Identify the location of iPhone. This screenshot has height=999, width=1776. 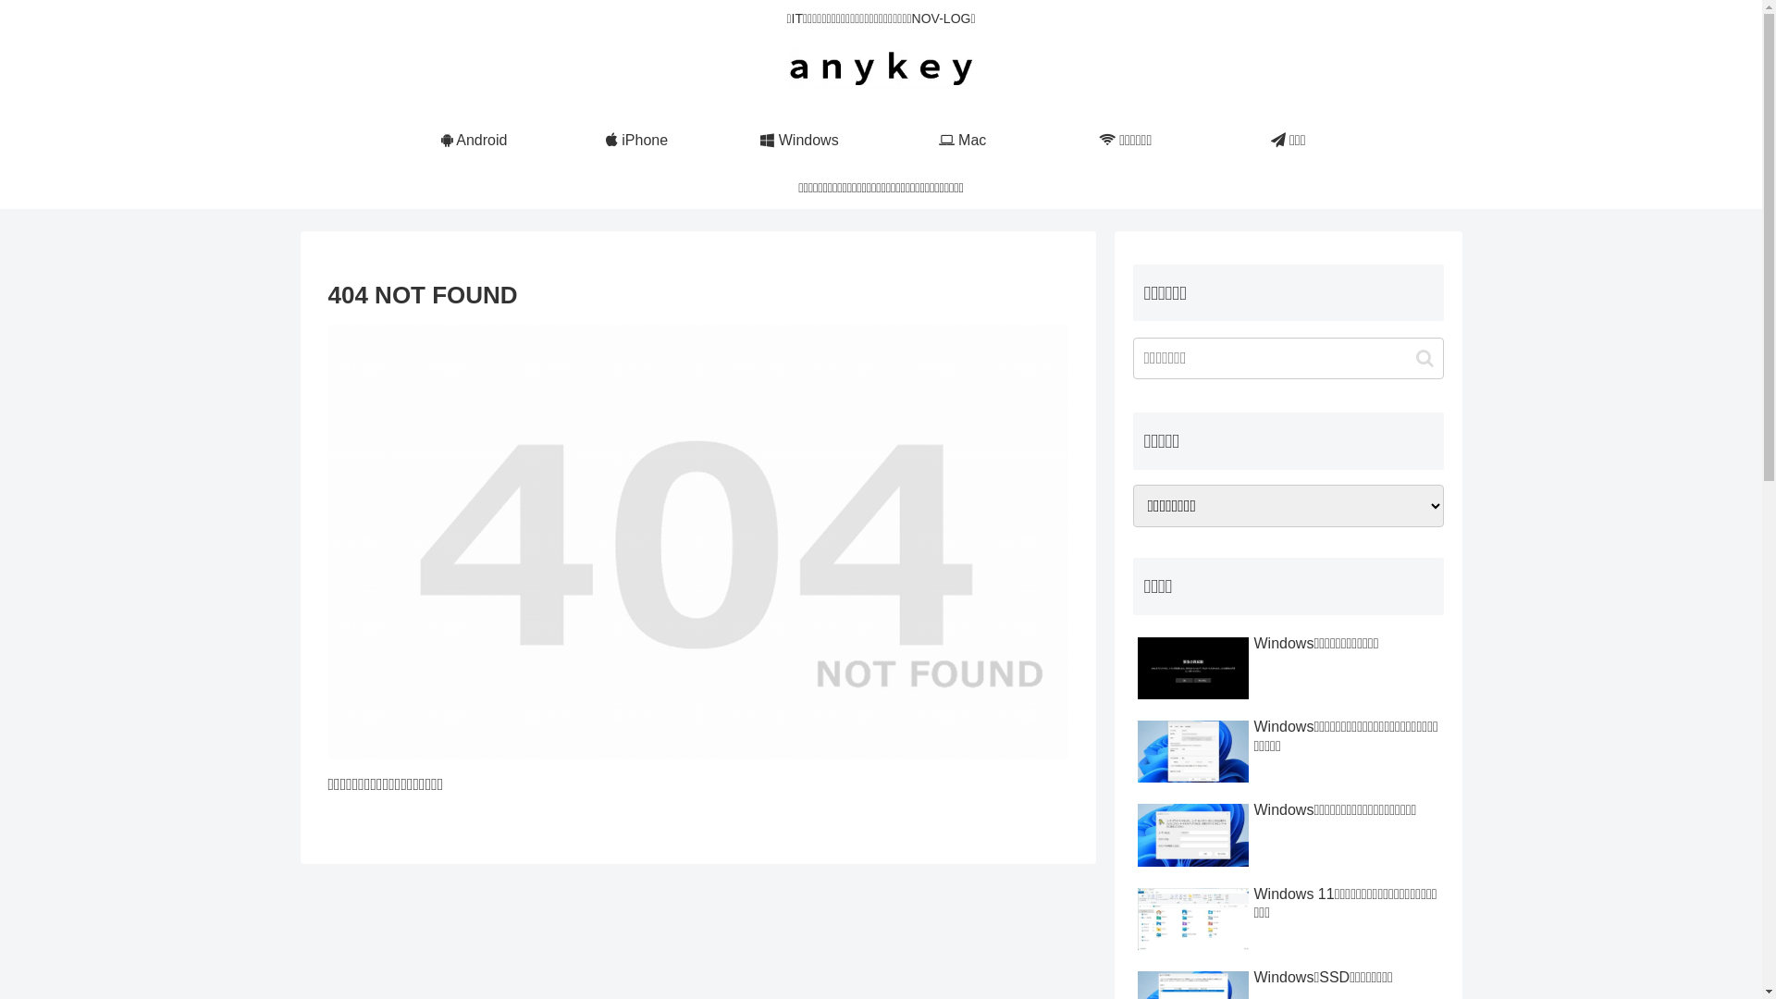
(636, 141).